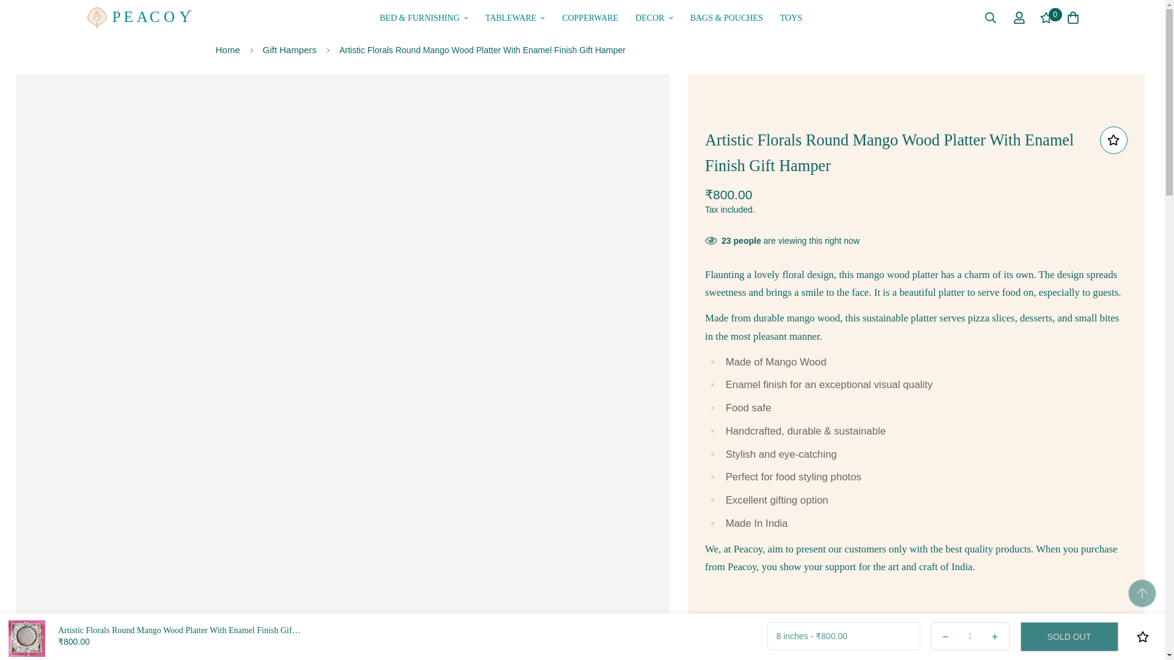 The image size is (1174, 660). I want to click on DECOR, so click(654, 18).